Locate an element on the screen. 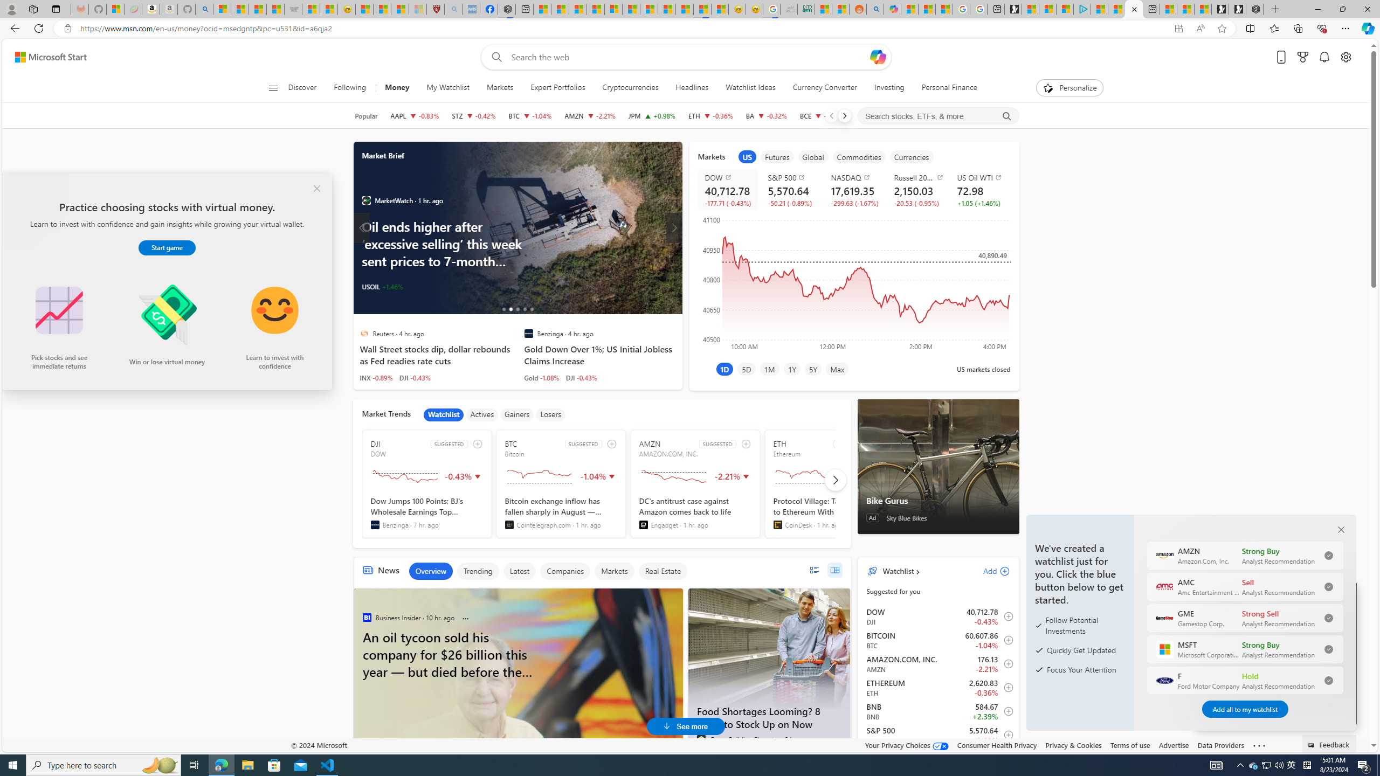  AAPL APPLE INC. decrease 224.53 -1.87 -0.83% is located at coordinates (414, 116).